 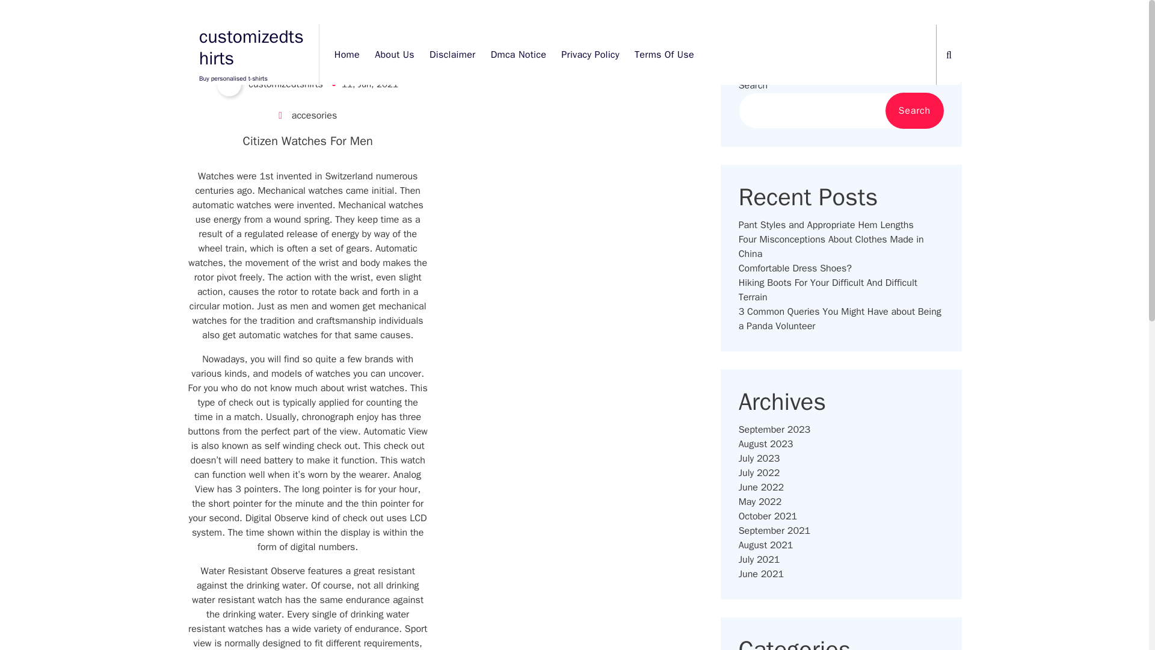 I want to click on accesories, so click(x=314, y=116).